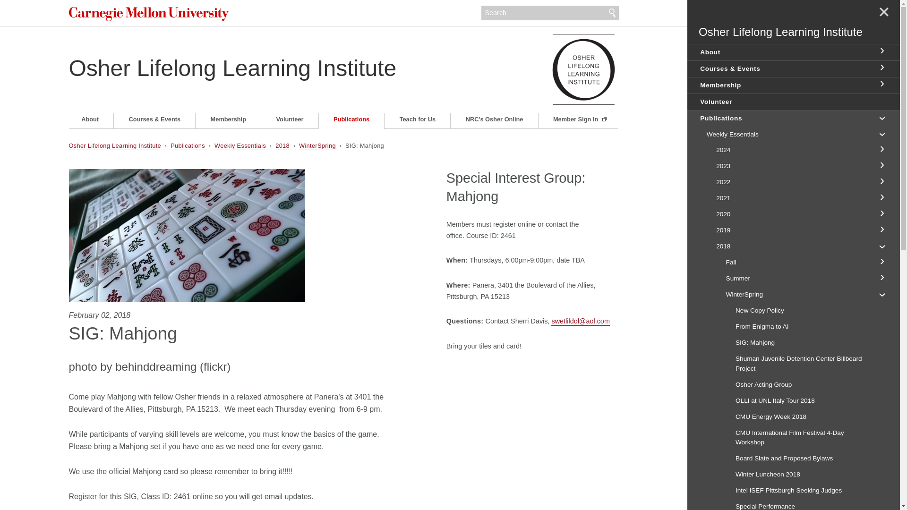  I want to click on Carnegie Mellon University, so click(155, 14).